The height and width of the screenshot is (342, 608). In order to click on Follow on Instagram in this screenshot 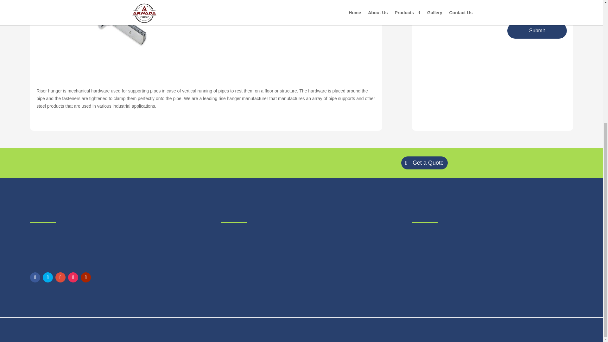, I will do `click(73, 277)`.